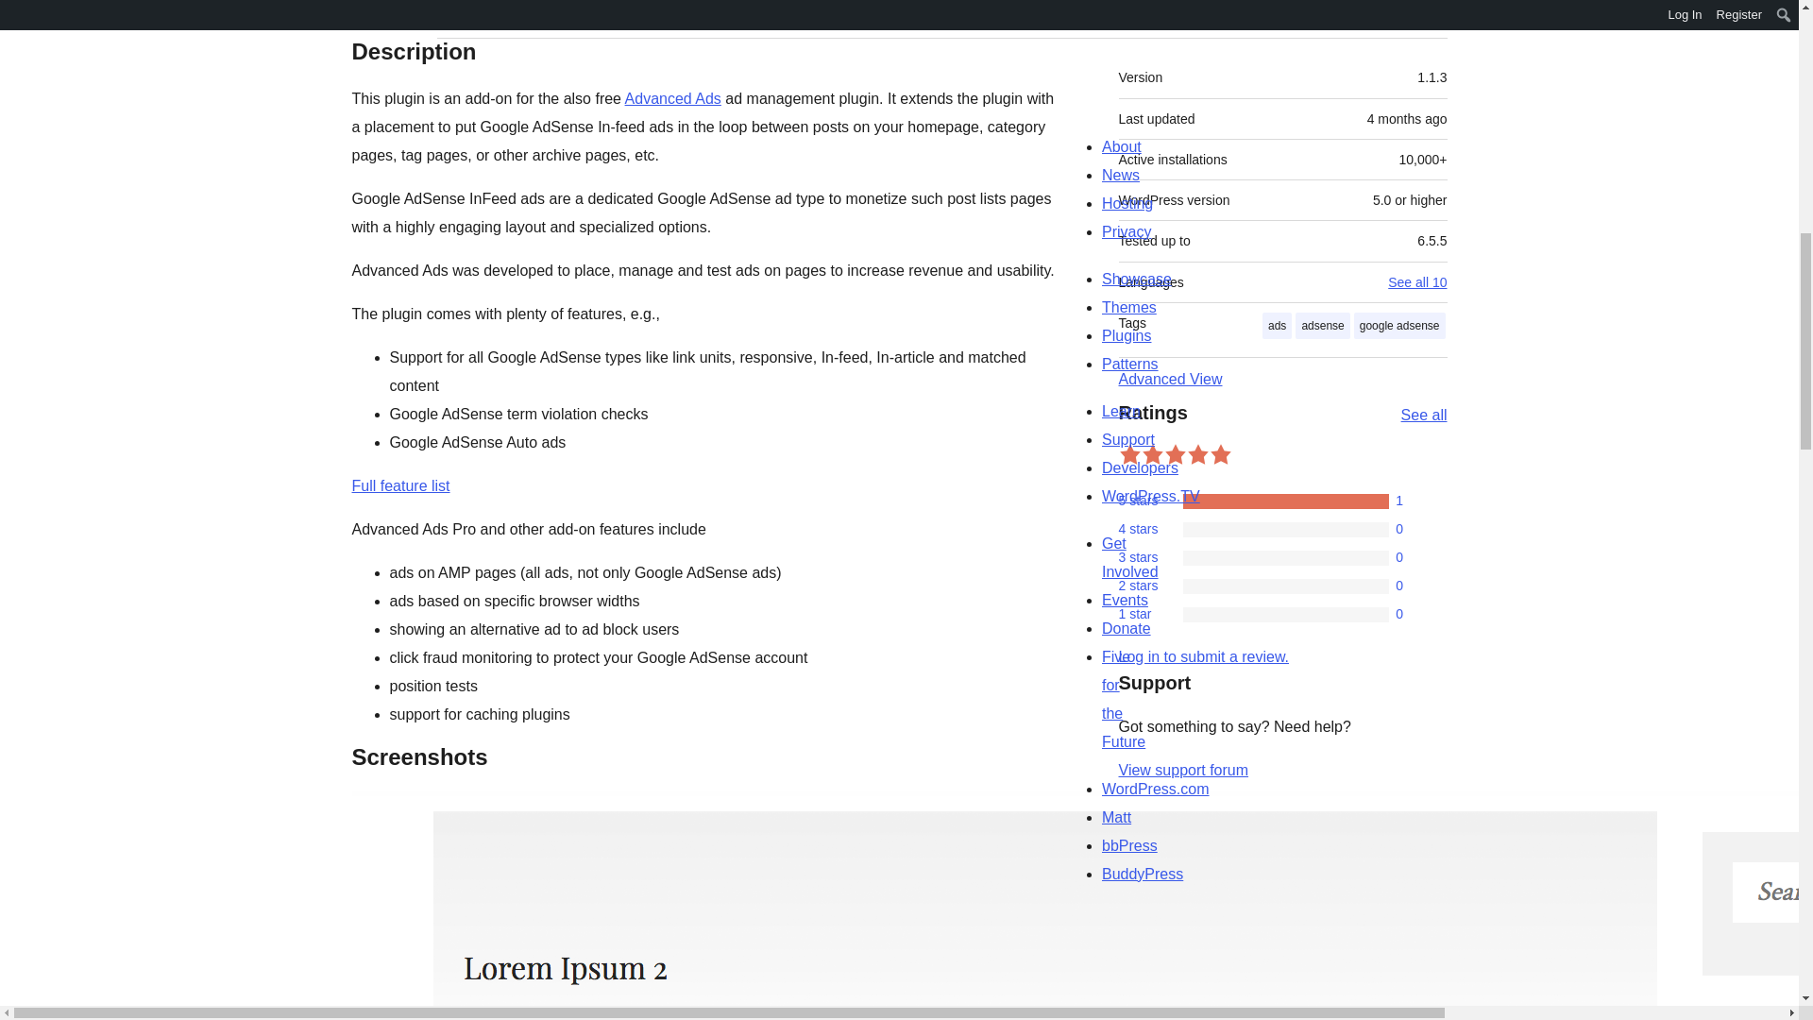 The image size is (1813, 1020). What do you see at coordinates (1263, 912) in the screenshot?
I see `WordPress.org` at bounding box center [1263, 912].